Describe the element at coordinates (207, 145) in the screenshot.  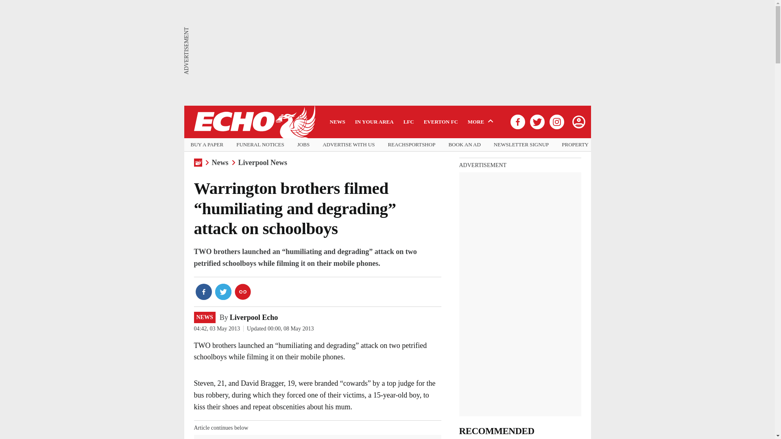
I see `BUY A PAPER` at that location.